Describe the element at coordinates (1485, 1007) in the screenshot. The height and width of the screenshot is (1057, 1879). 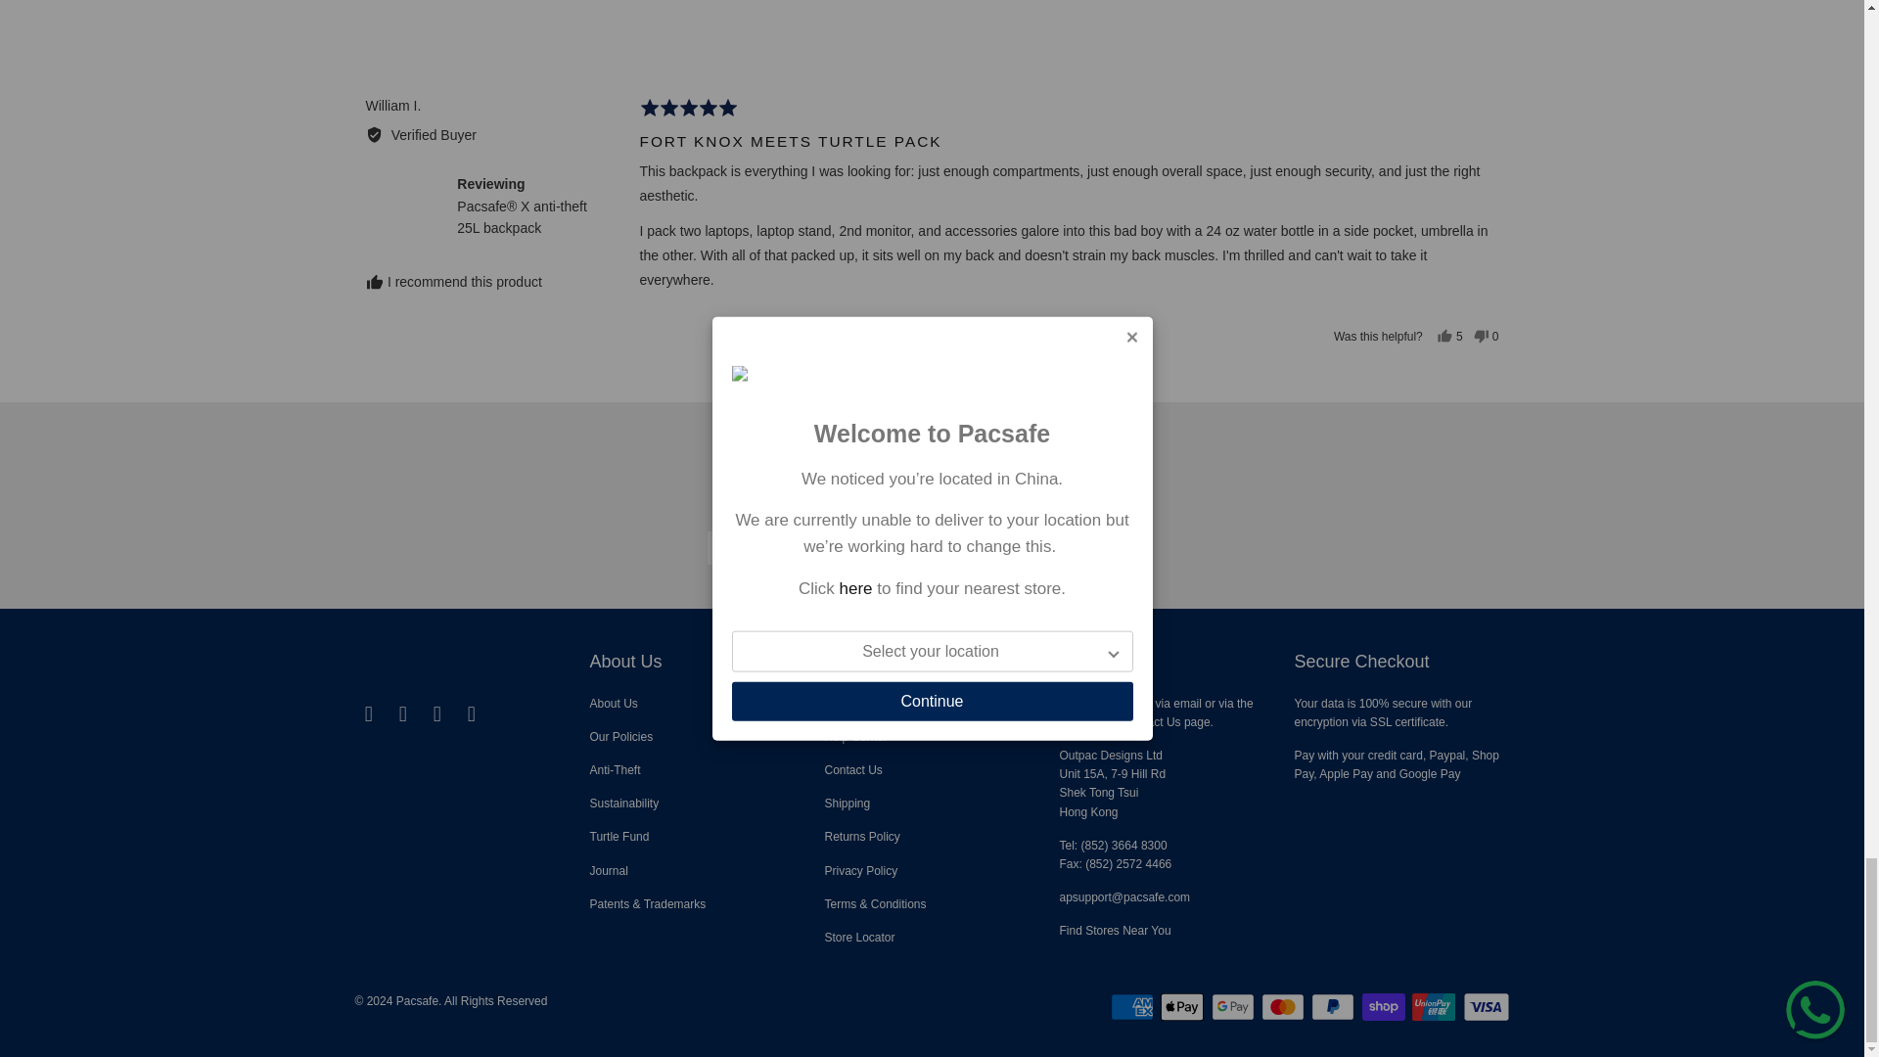
I see `Visa` at that location.